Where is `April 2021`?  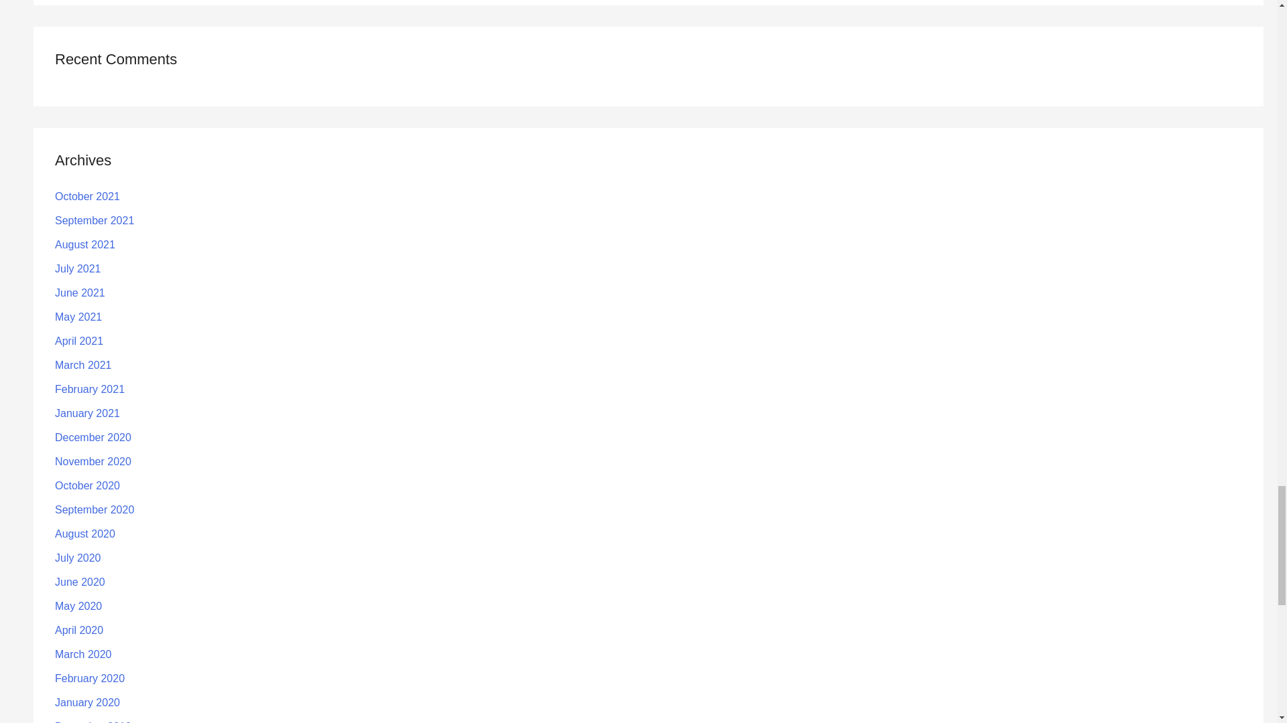 April 2021 is located at coordinates (79, 341).